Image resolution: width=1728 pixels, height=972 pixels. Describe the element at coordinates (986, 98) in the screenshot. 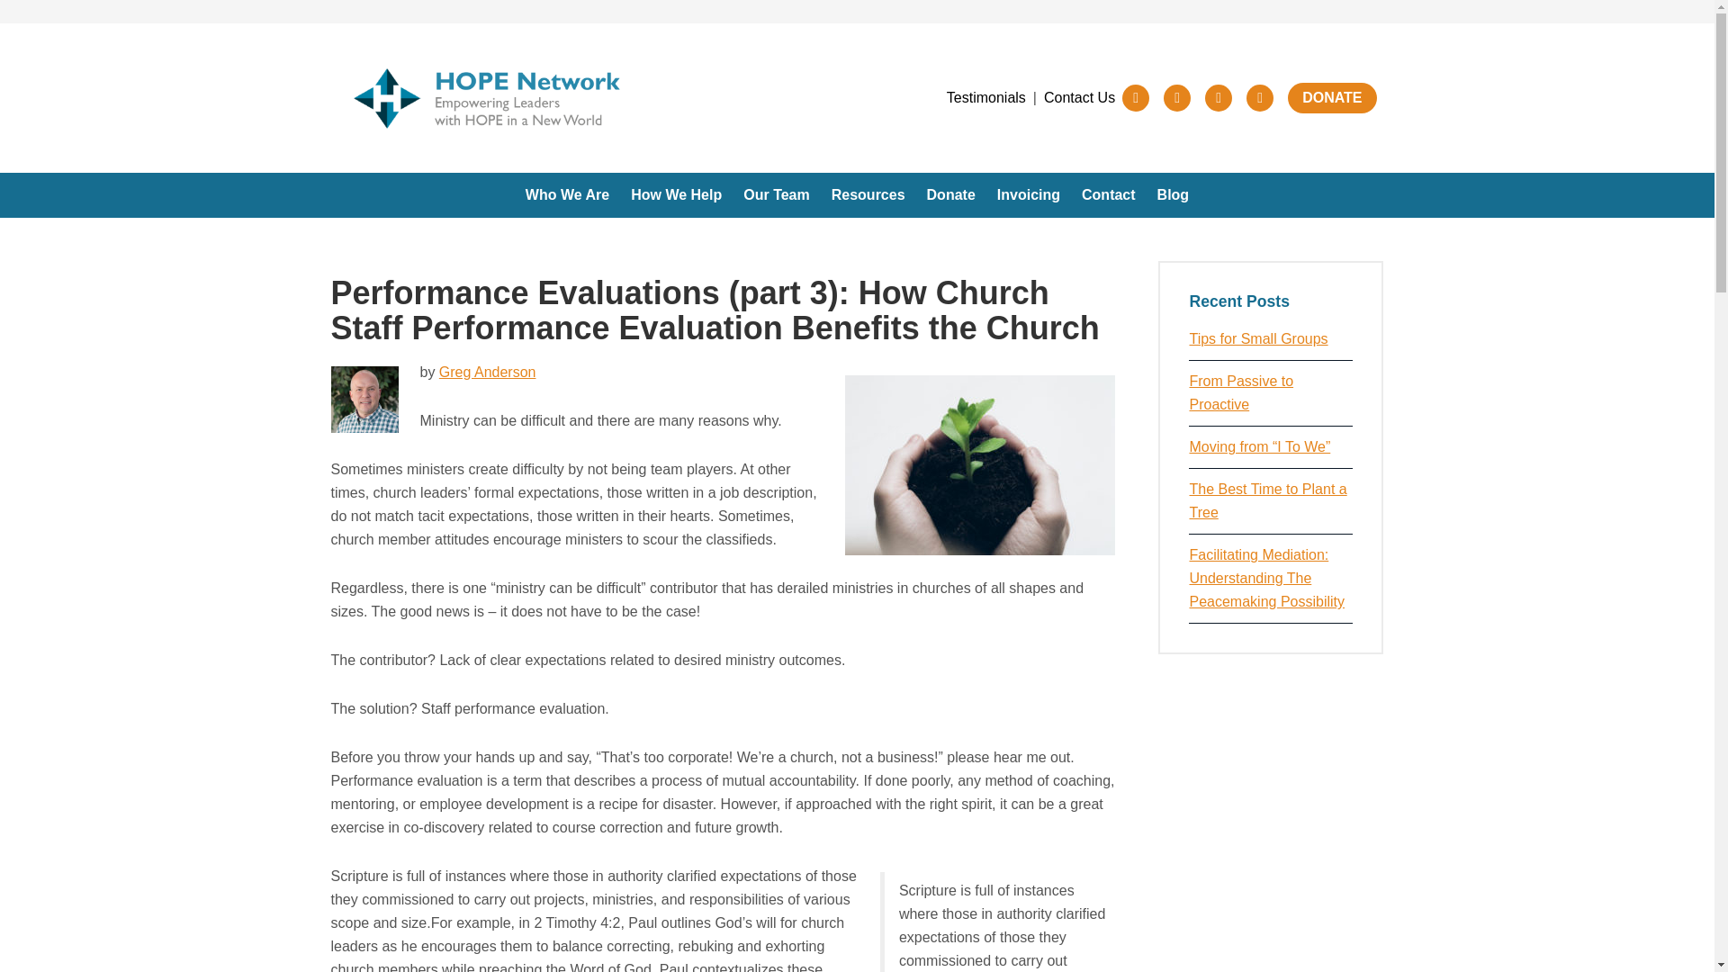

I see `Testimonials` at that location.